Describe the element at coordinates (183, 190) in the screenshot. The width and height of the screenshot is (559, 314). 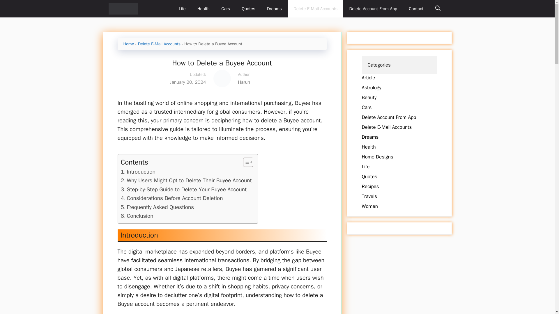
I see `Step-by-Step Guide to Delete Your Buyee Account` at that location.